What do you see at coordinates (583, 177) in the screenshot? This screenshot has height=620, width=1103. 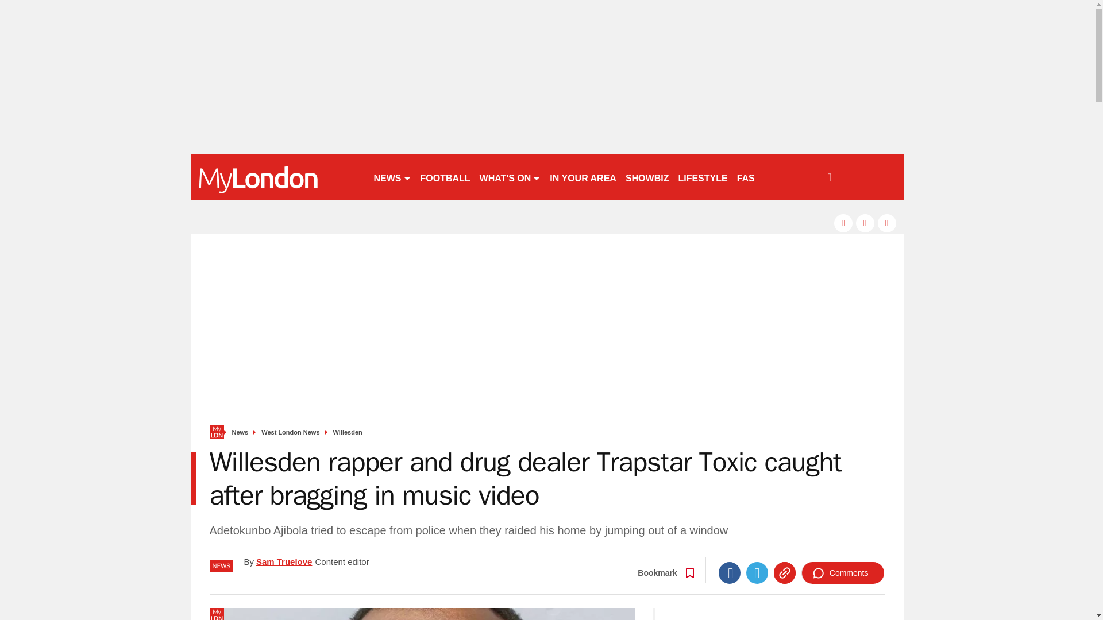 I see `IN YOUR AREA` at bounding box center [583, 177].